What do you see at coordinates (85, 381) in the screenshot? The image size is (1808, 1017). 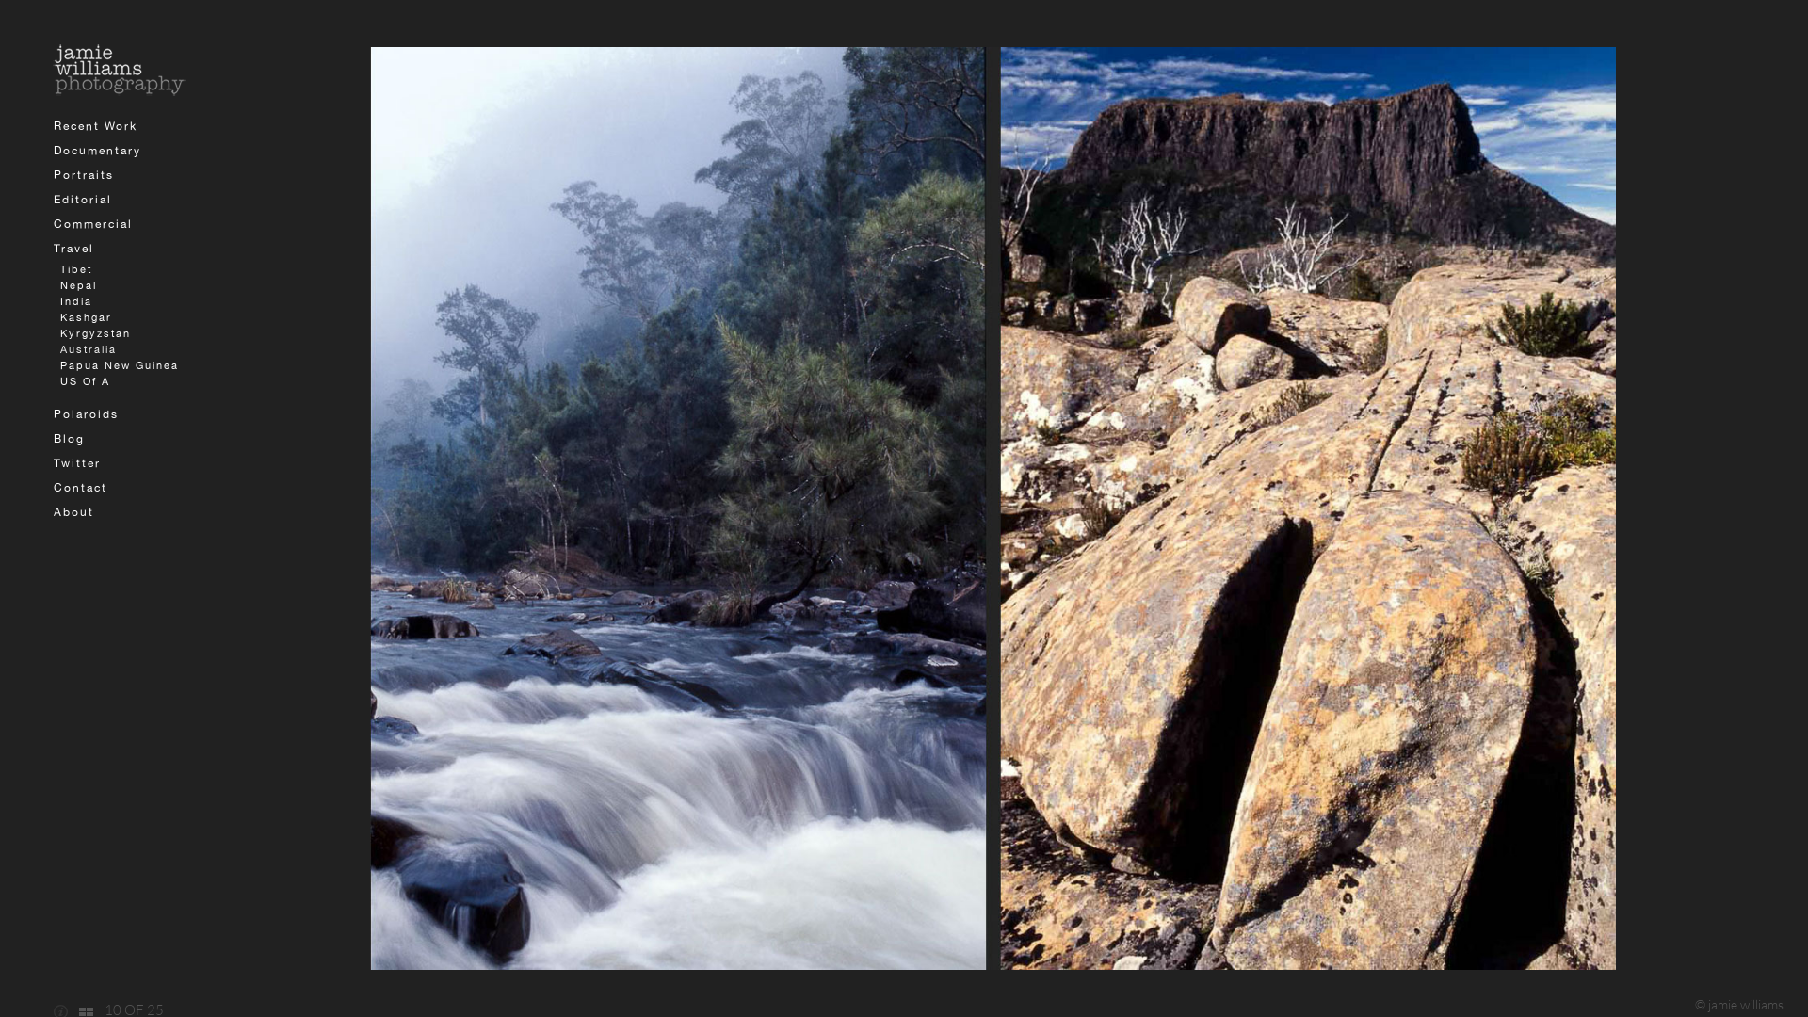 I see `US Of A` at bounding box center [85, 381].